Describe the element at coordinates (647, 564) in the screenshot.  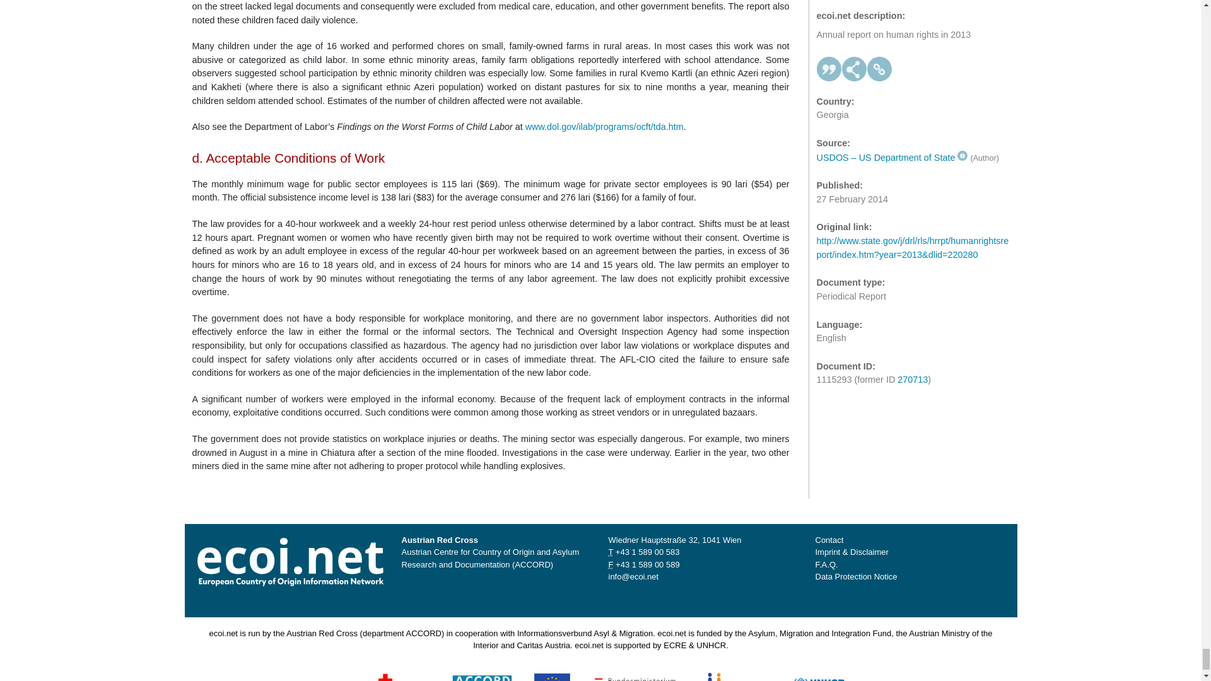
I see `Telefax` at that location.